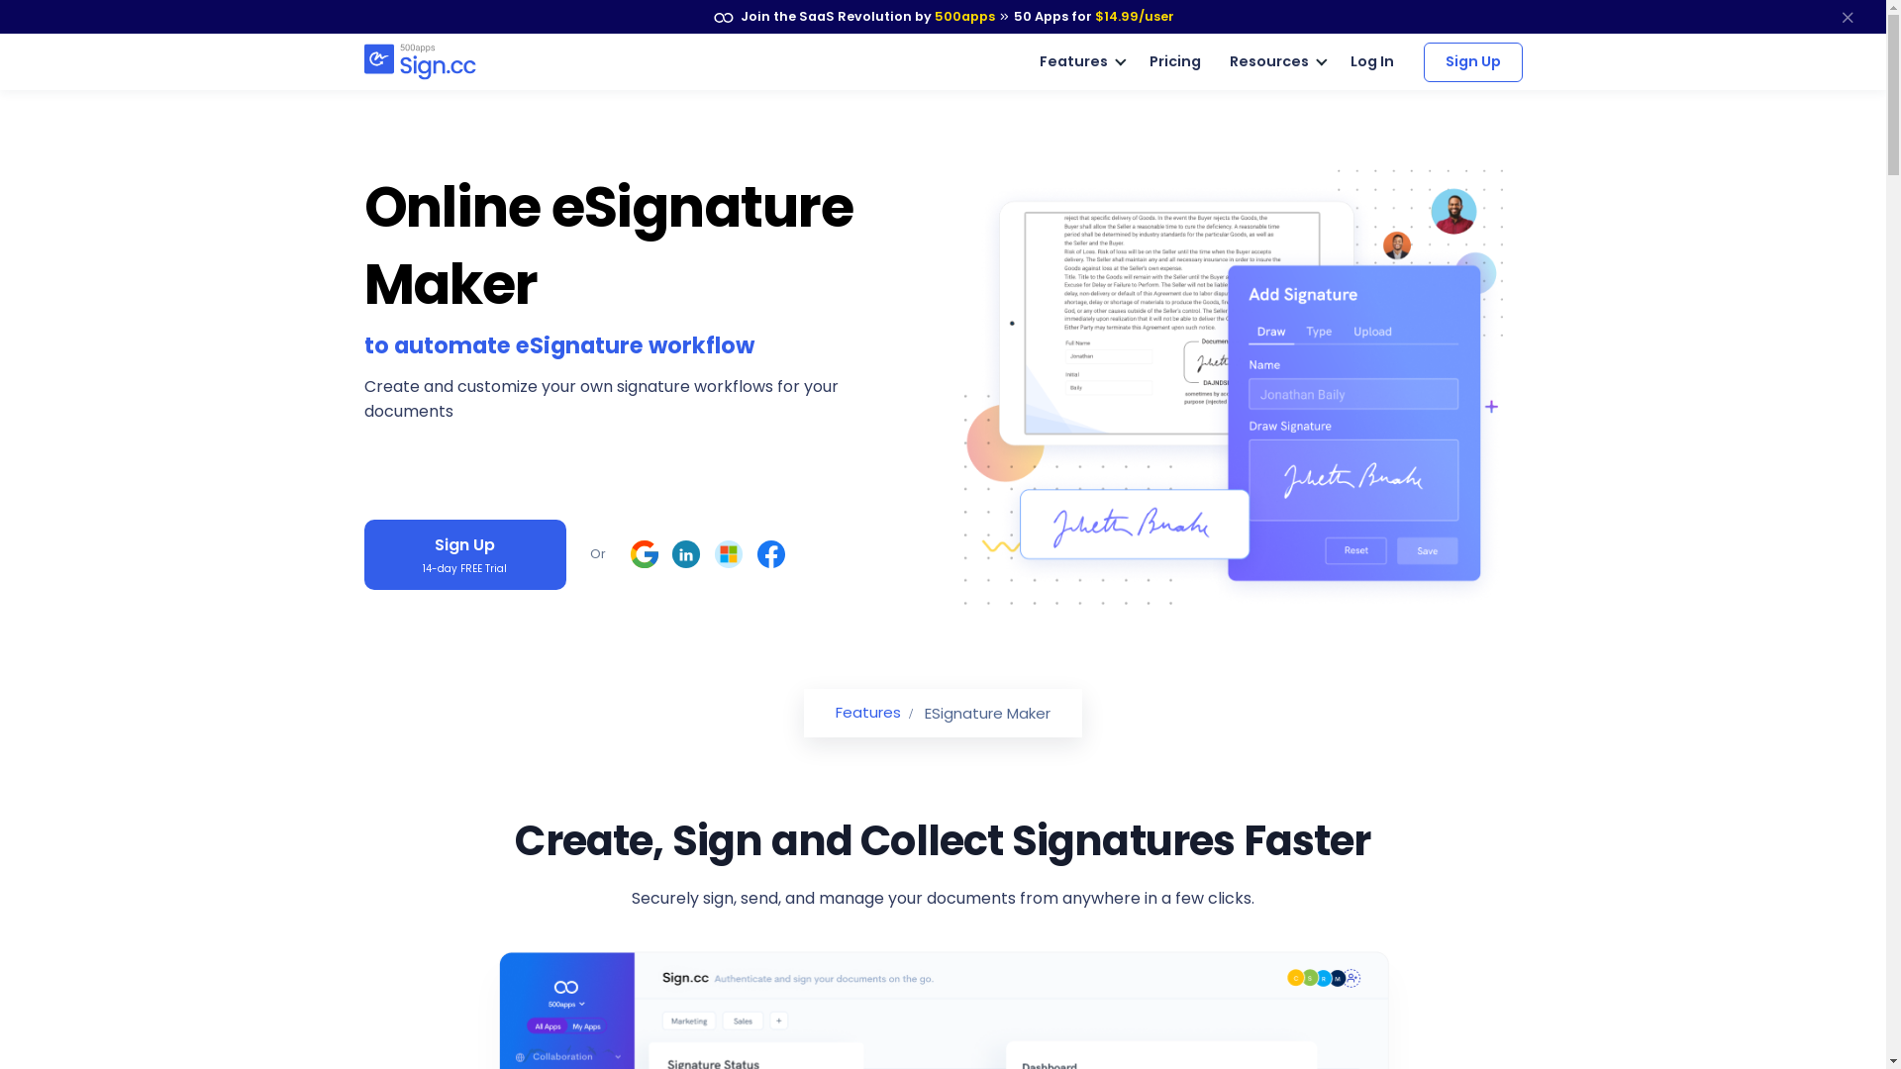 This screenshot has height=1069, width=1901. Describe the element at coordinates (868, 713) in the screenshot. I see `Features` at that location.